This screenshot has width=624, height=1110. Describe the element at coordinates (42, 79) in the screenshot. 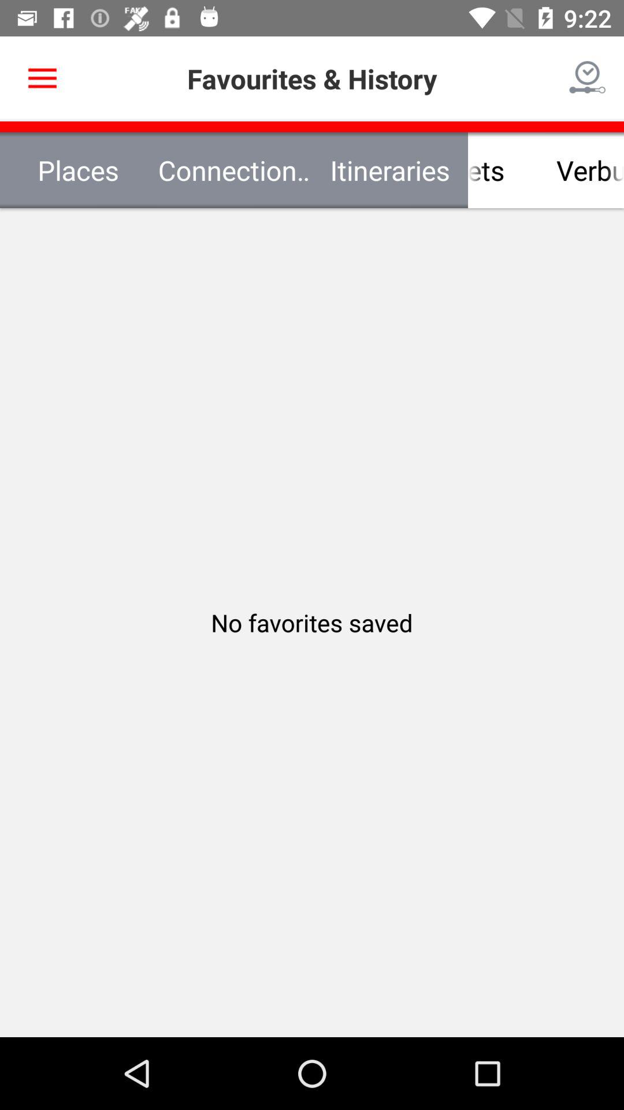

I see `press the icon next to connection requests icon` at that location.